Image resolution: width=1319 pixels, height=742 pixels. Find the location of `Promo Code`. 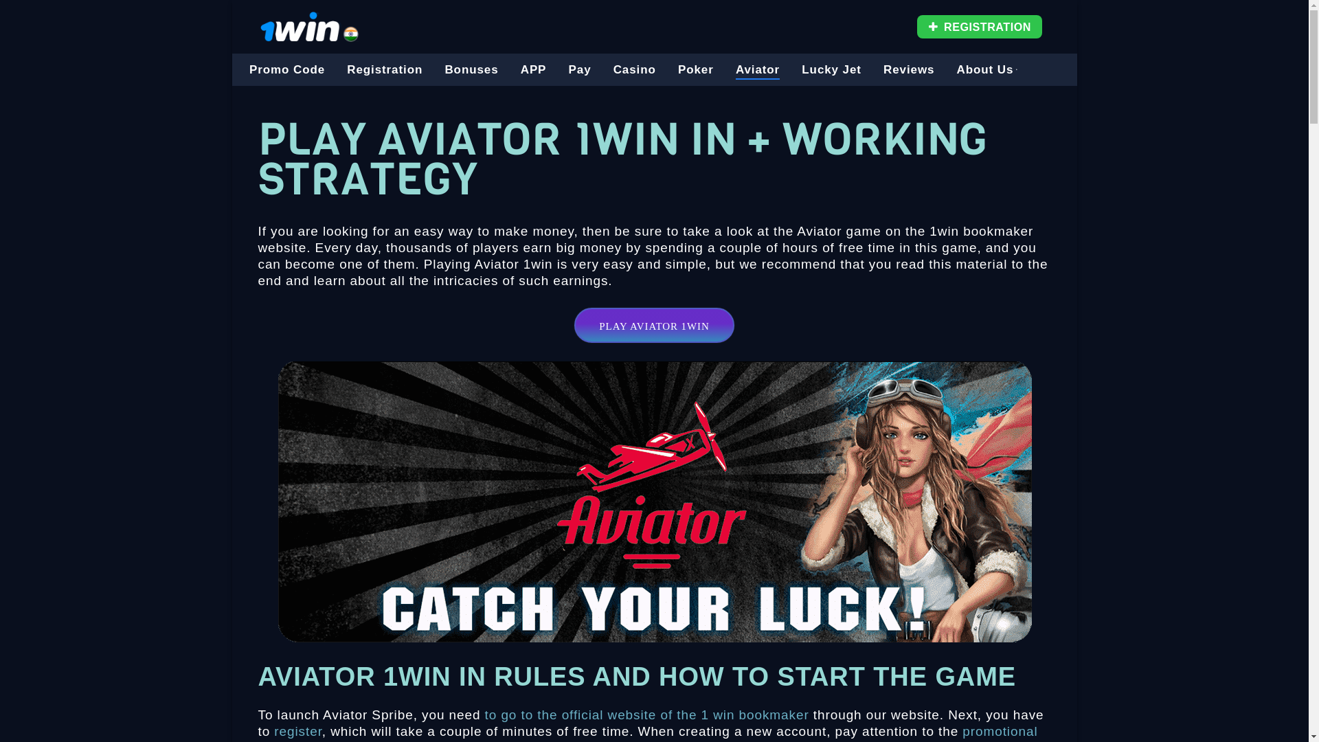

Promo Code is located at coordinates (287, 70).